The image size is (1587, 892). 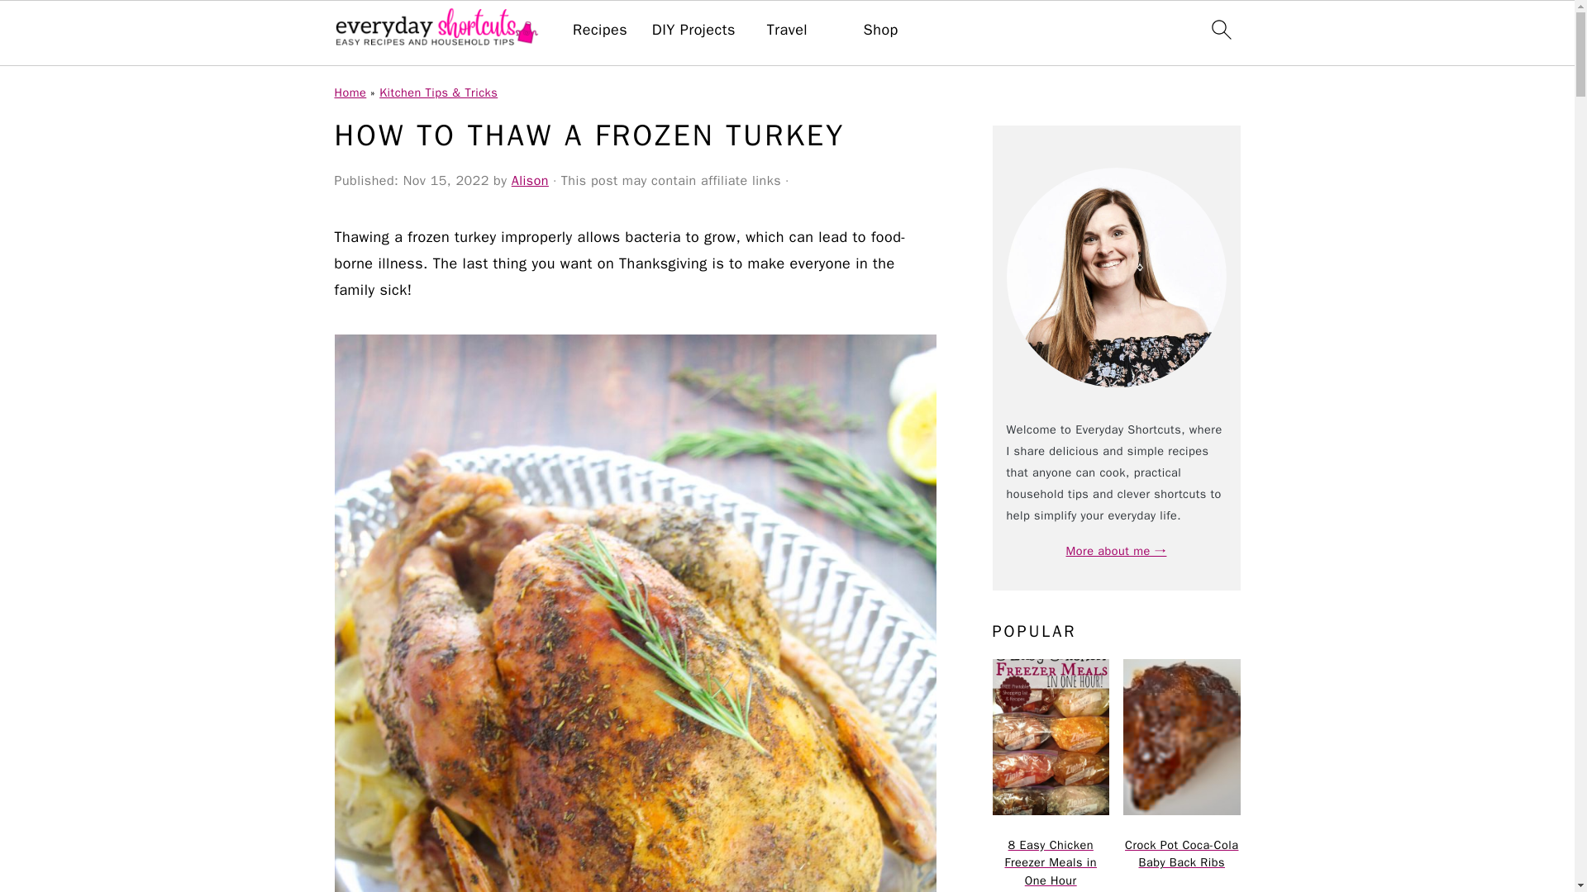 I want to click on Travel, so click(x=787, y=30).